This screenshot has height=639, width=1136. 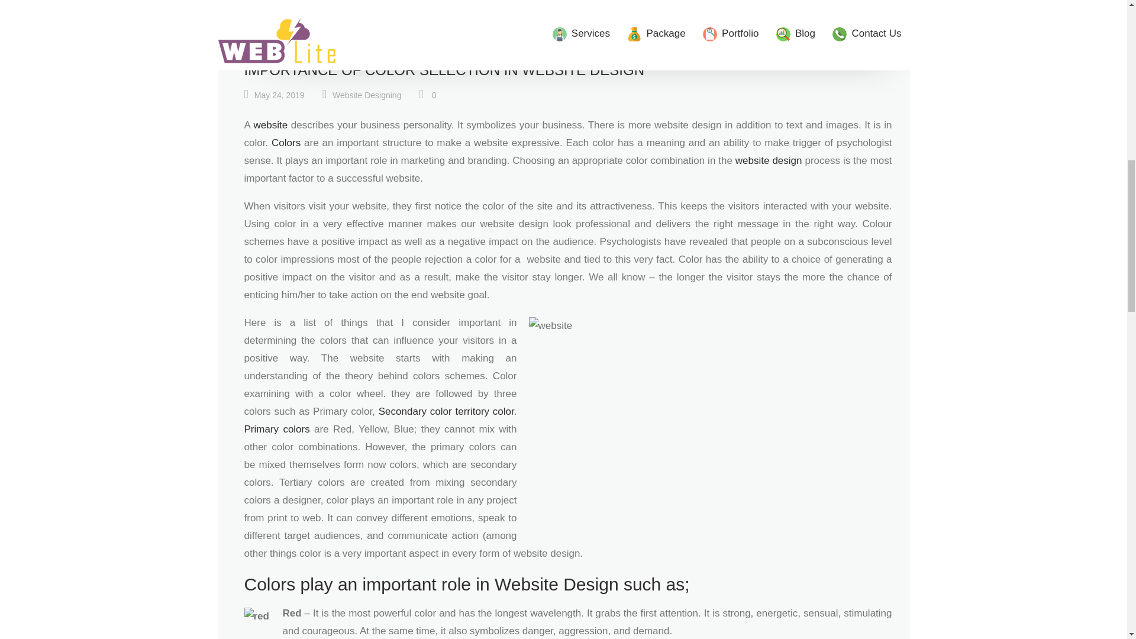 What do you see at coordinates (427, 95) in the screenshot?
I see `0` at bounding box center [427, 95].